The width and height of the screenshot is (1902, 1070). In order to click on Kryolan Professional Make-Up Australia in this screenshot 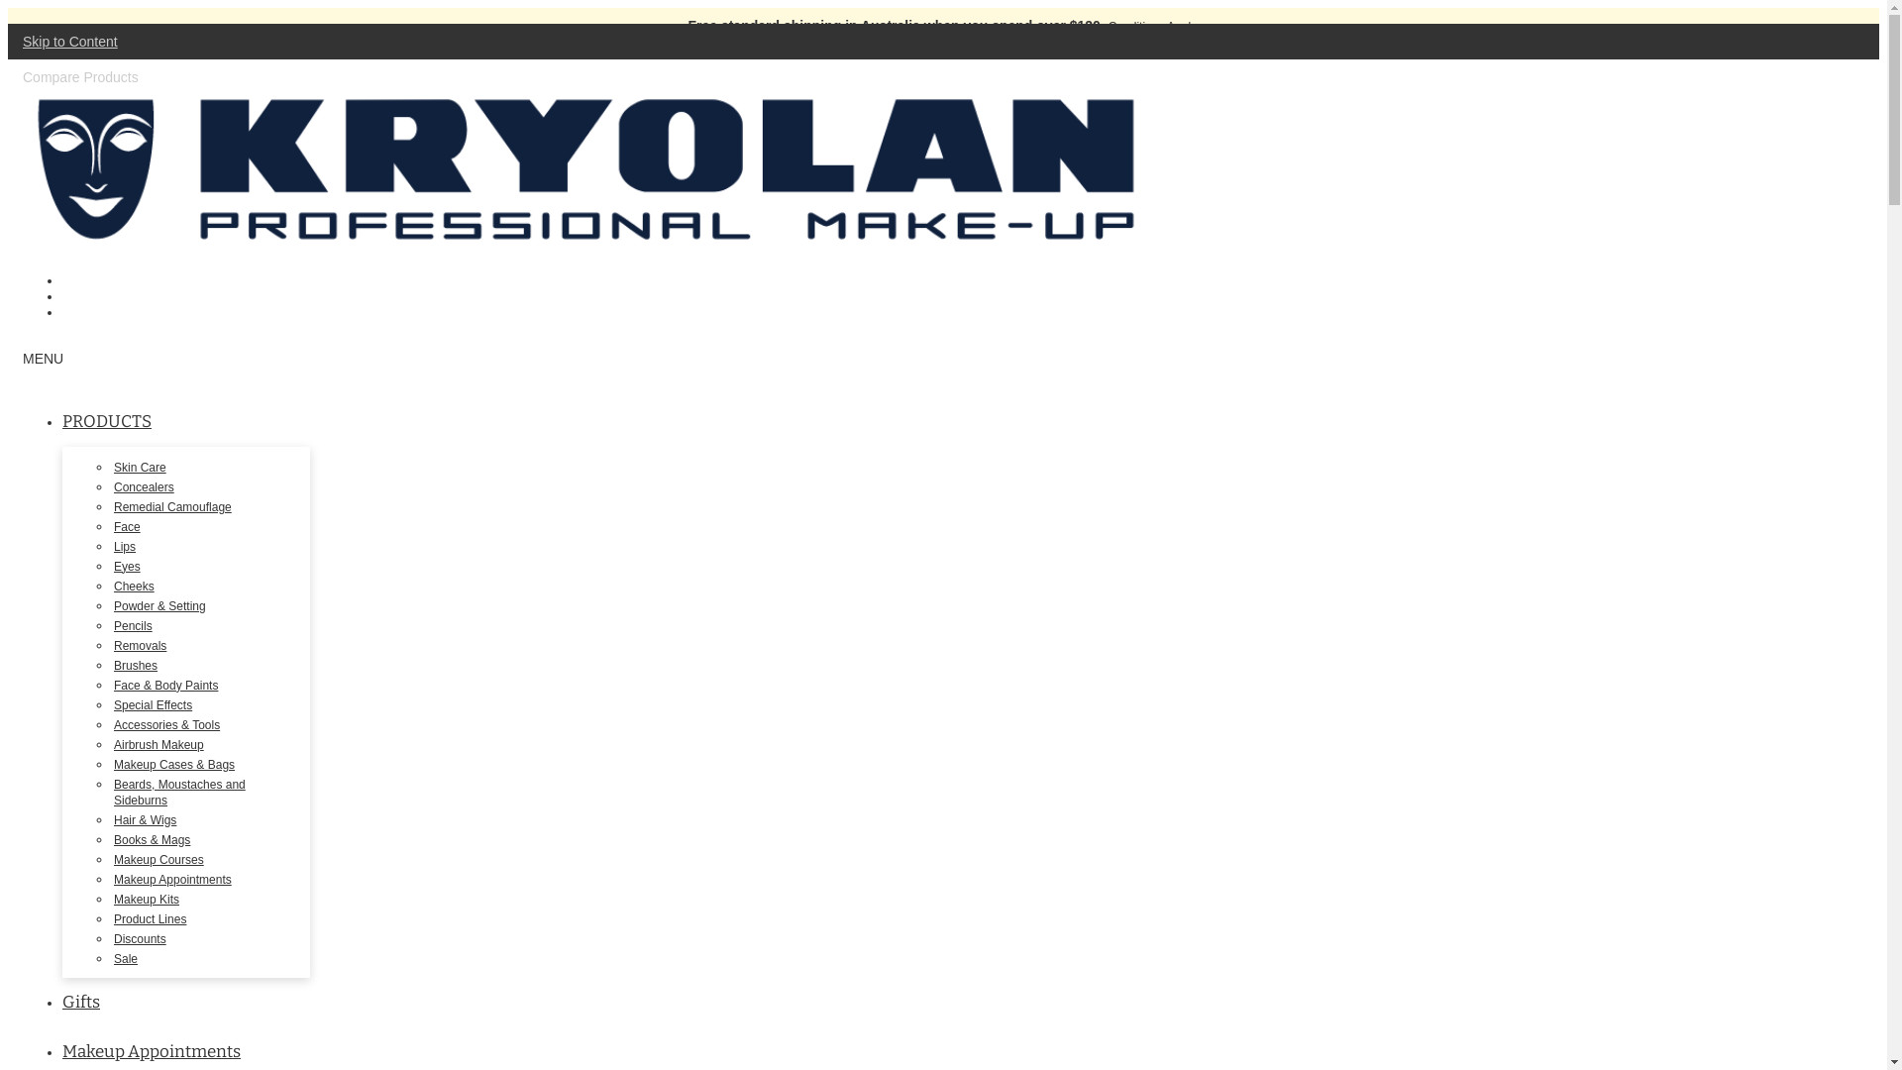, I will do `click(587, 170)`.